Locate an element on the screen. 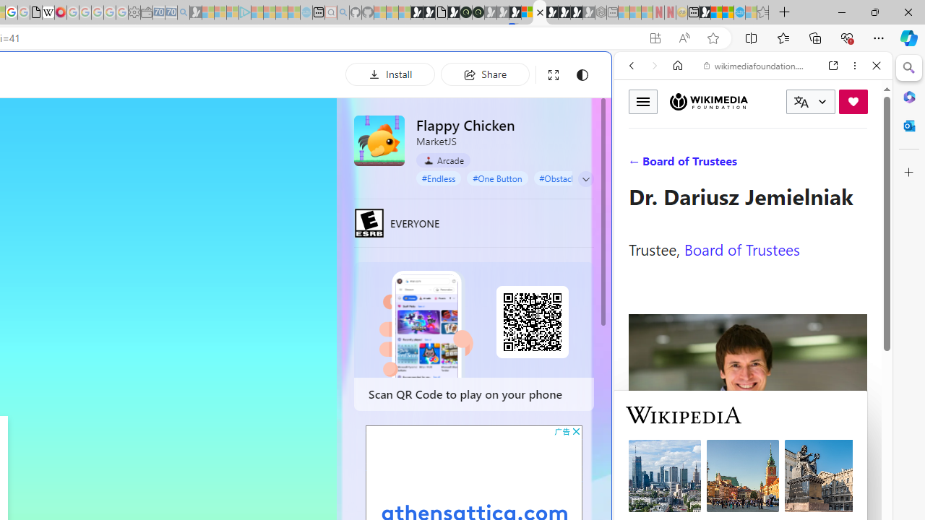  More options is located at coordinates (854, 66).